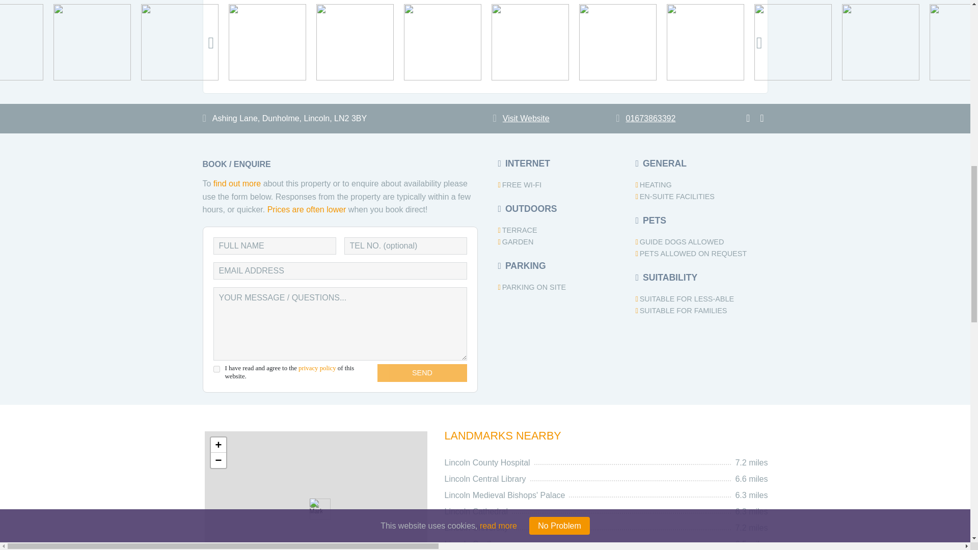 This screenshot has height=550, width=978. What do you see at coordinates (218, 445) in the screenshot?
I see `Zoom in` at bounding box center [218, 445].